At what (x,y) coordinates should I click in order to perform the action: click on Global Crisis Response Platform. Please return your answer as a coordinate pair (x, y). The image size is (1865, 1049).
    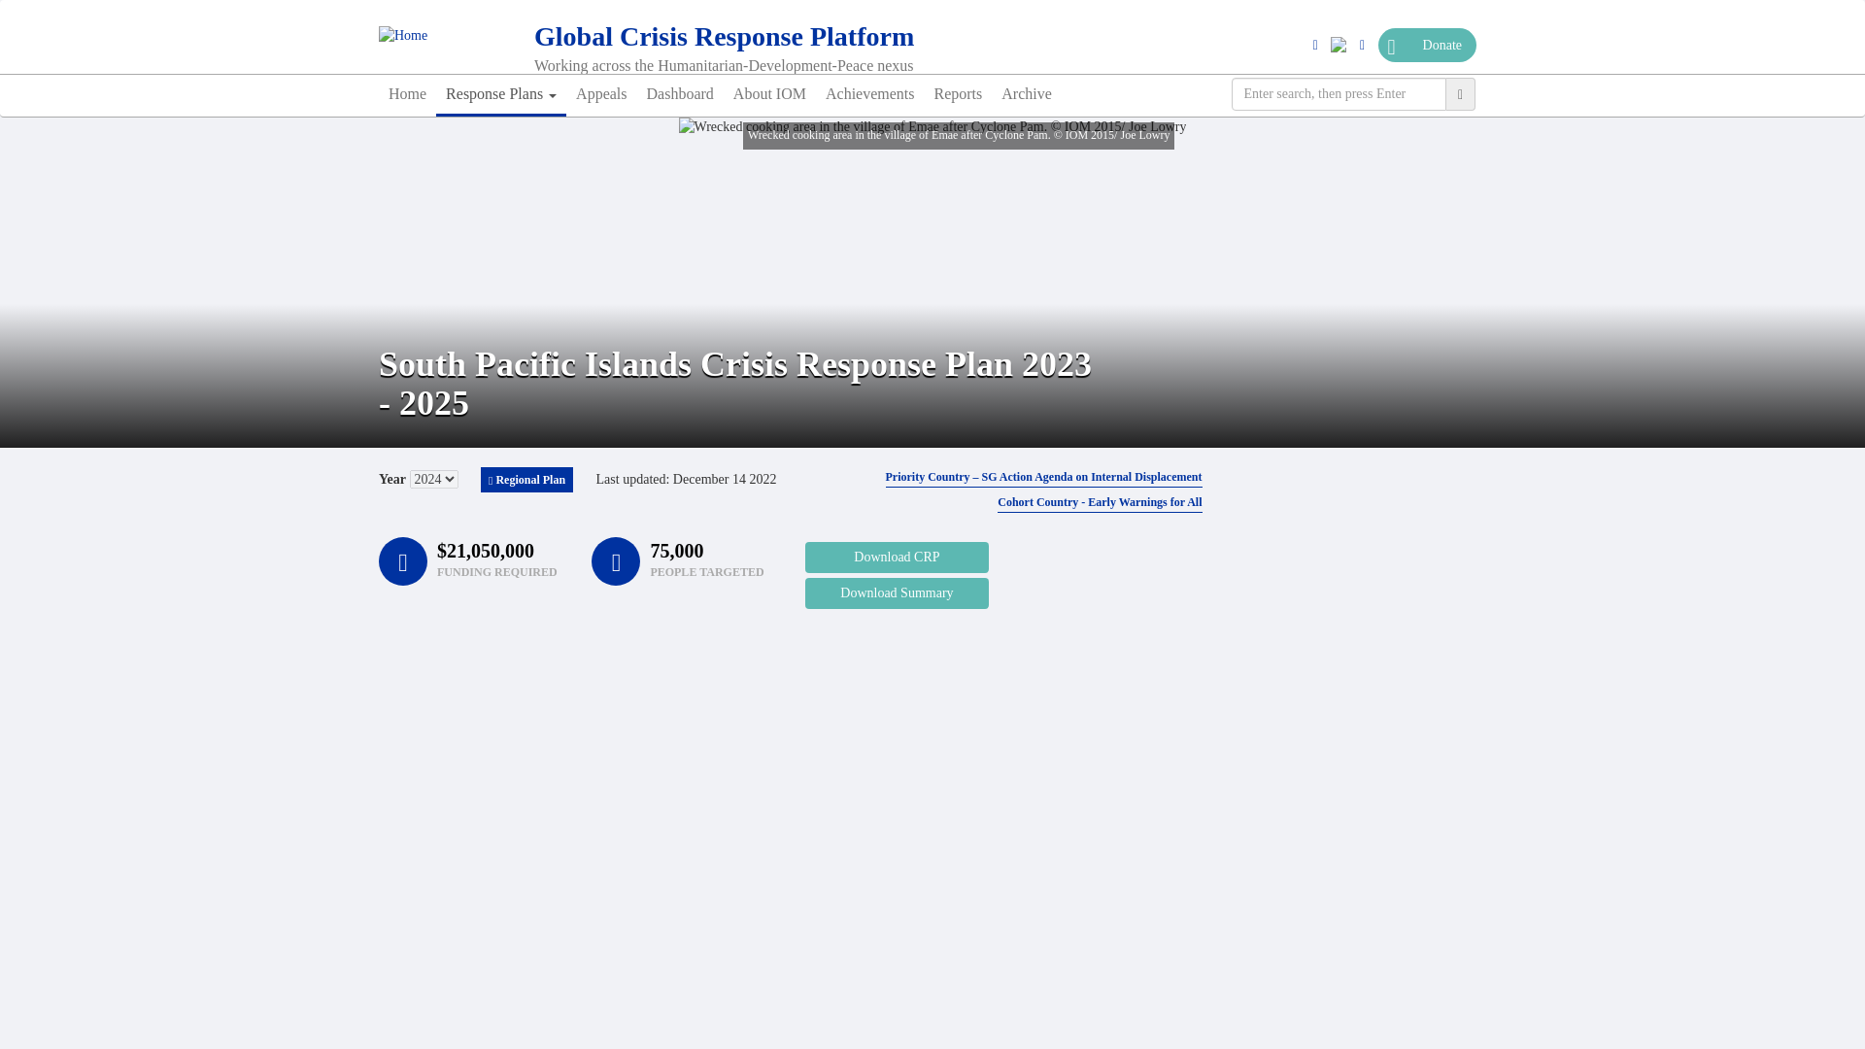
    Looking at the image, I should click on (773, 37).